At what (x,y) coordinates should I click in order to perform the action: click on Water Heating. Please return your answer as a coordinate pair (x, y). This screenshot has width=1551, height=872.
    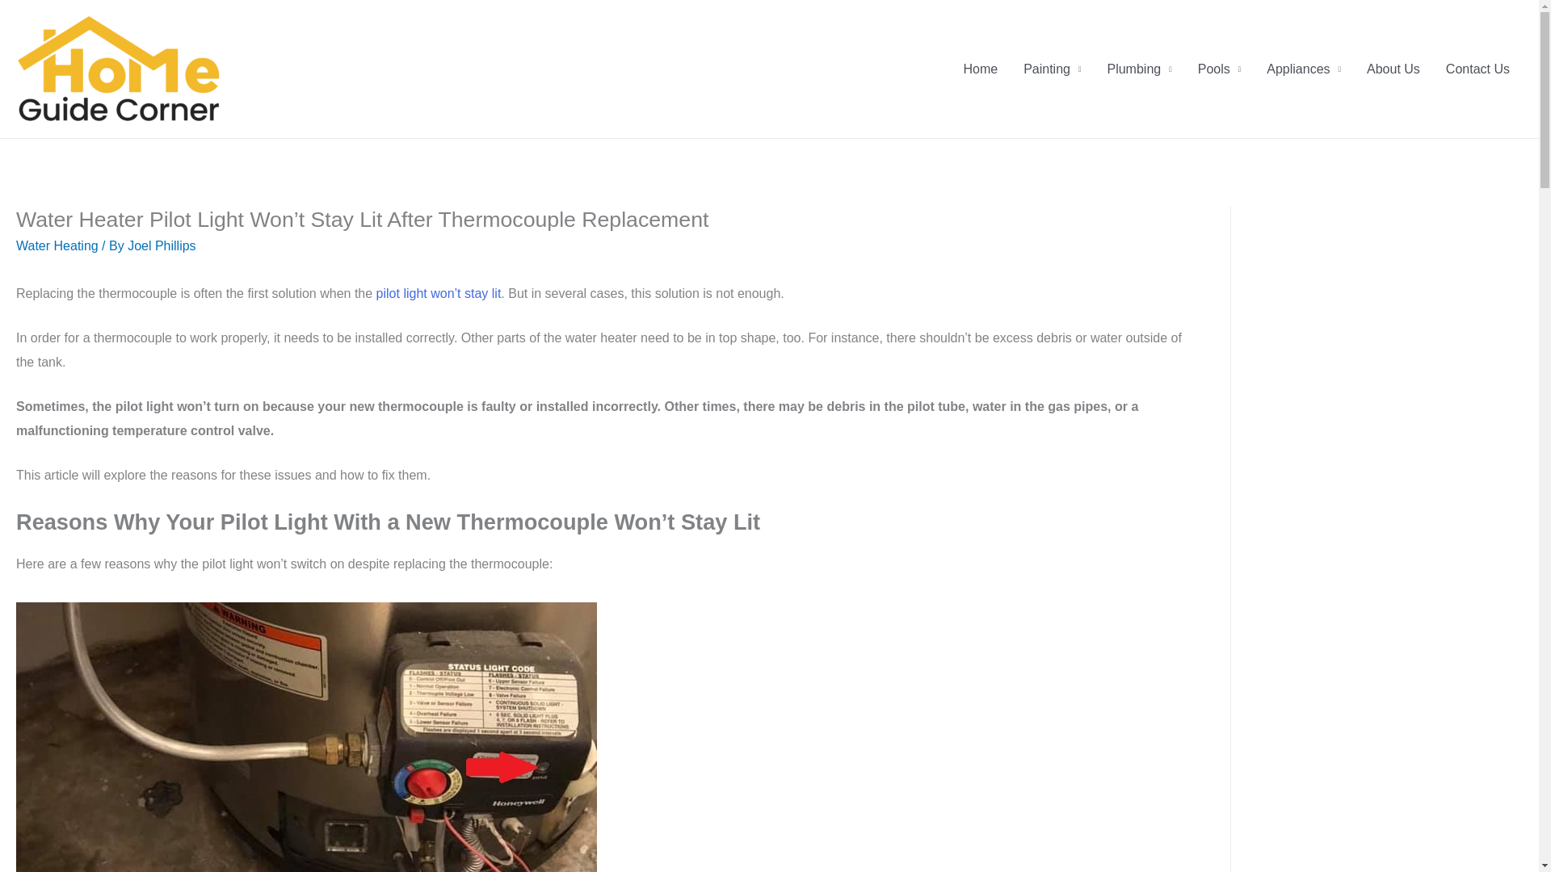
    Looking at the image, I should click on (57, 245).